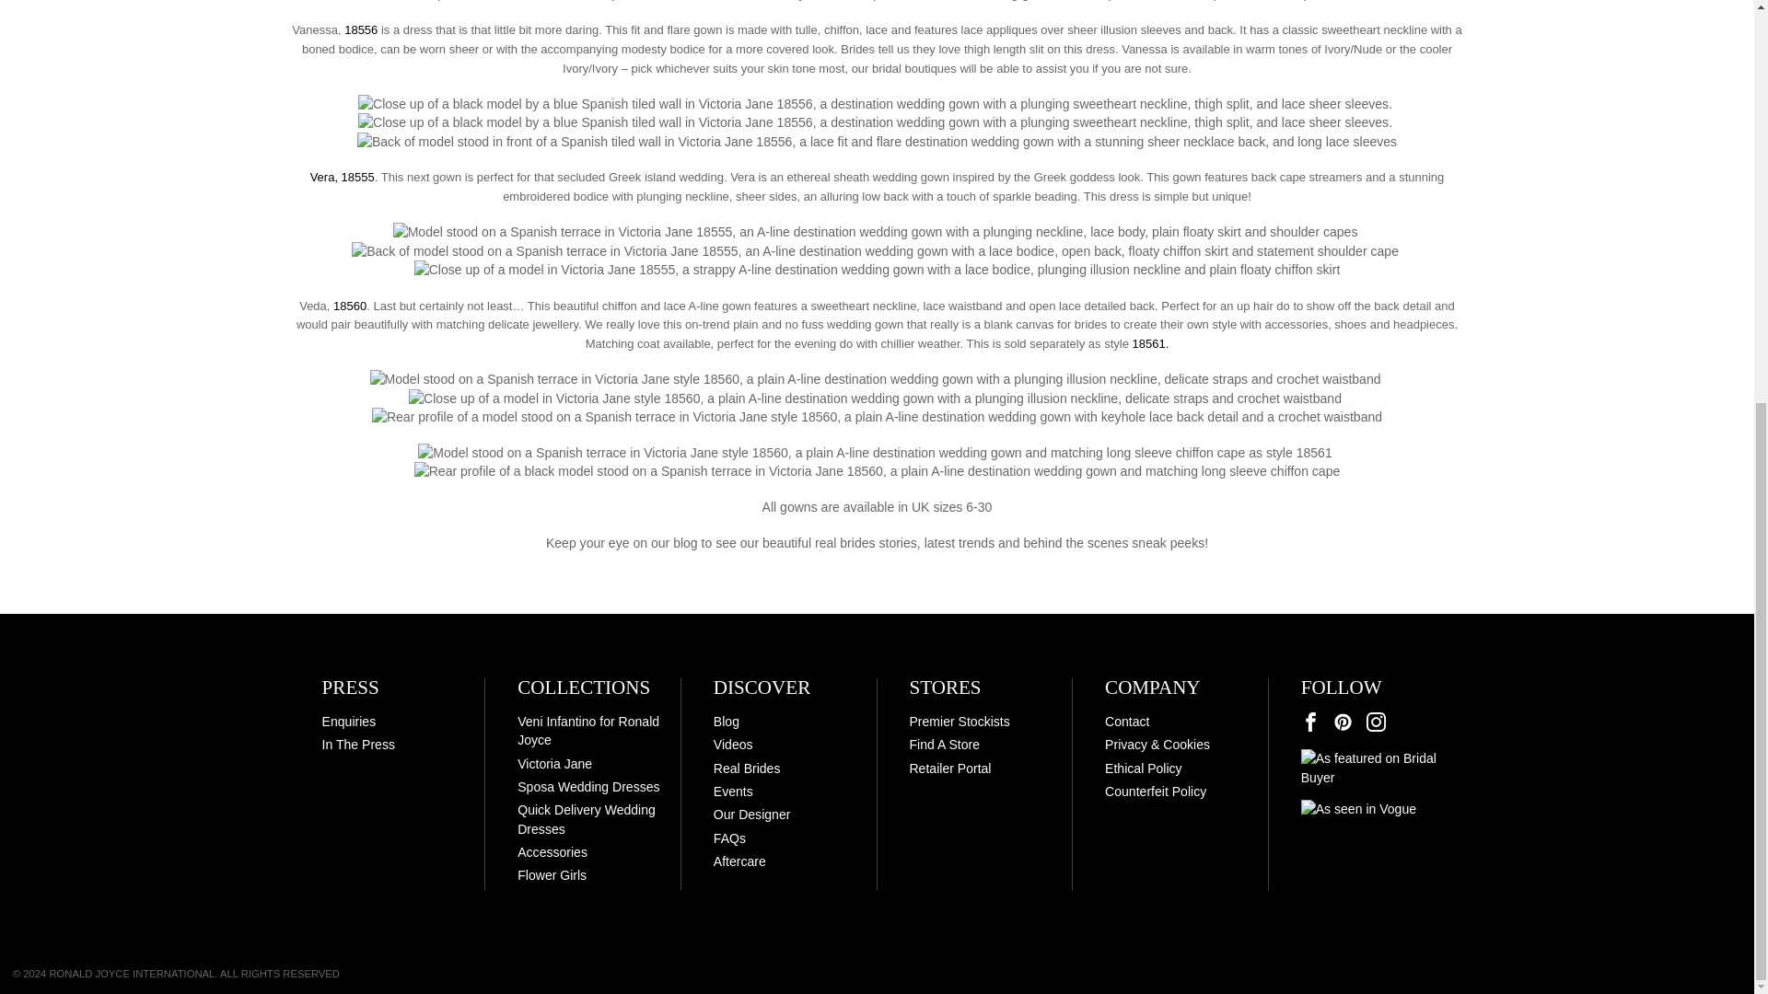 The width and height of the screenshot is (1768, 994). What do you see at coordinates (552, 852) in the screenshot?
I see `Accessories` at bounding box center [552, 852].